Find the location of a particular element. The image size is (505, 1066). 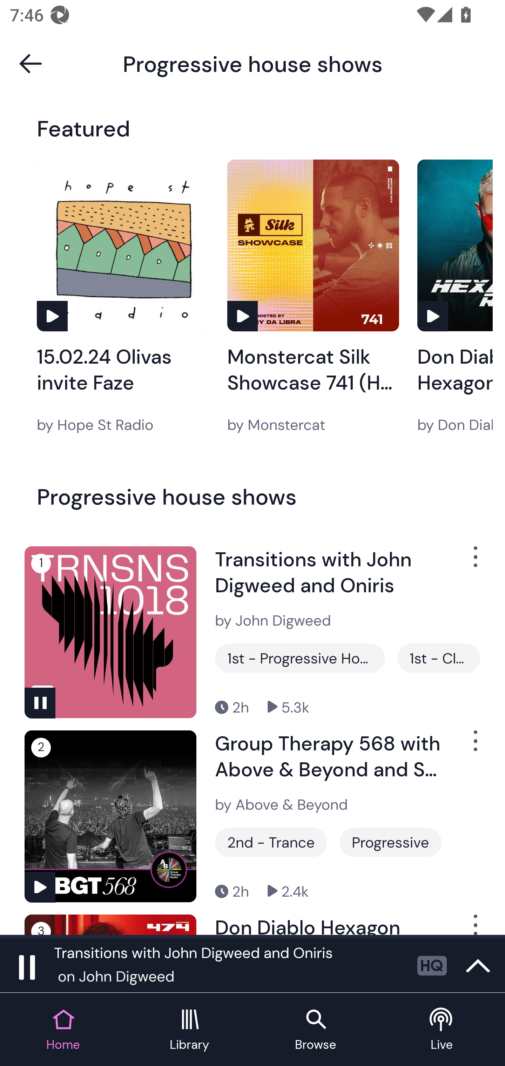

Browse tab Browse is located at coordinates (316, 1030).